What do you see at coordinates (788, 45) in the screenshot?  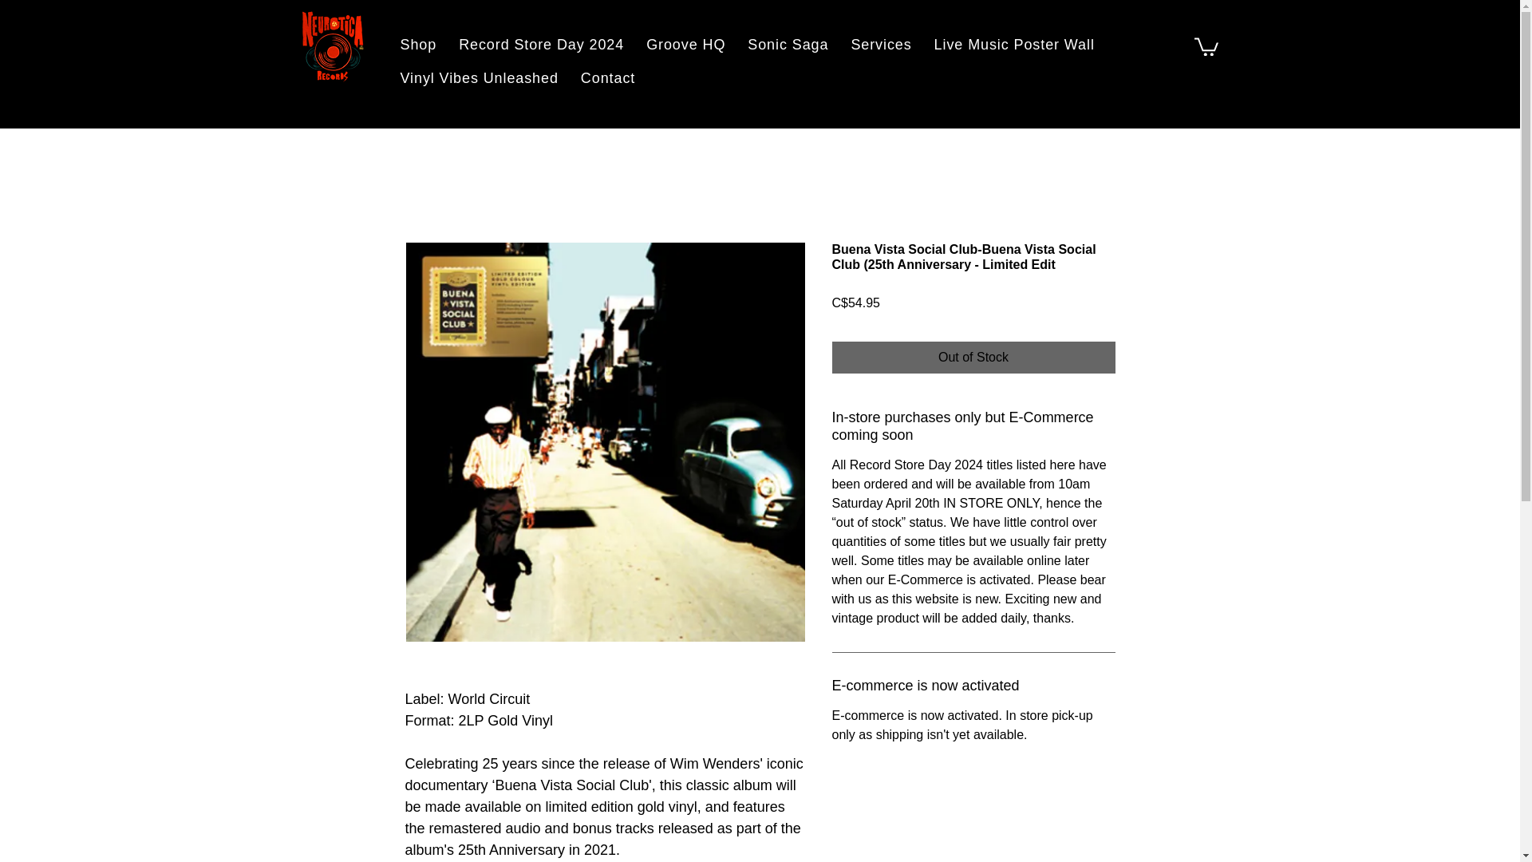 I see `Sonic Saga` at bounding box center [788, 45].